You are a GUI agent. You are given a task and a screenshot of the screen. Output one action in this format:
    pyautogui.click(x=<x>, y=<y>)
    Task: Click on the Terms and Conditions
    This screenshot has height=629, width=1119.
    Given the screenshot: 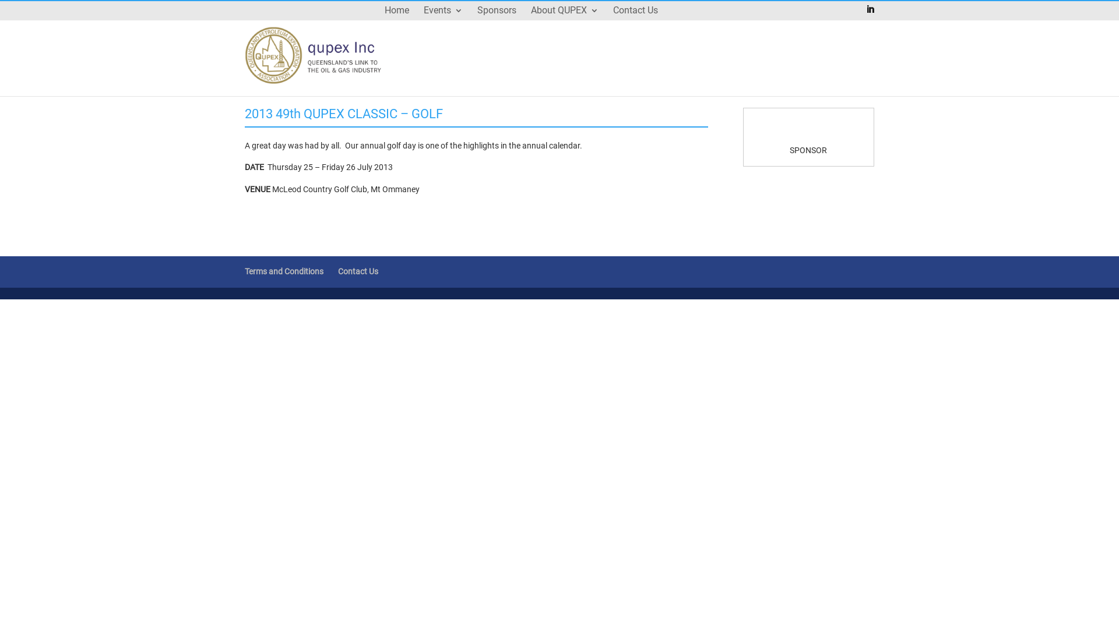 What is the action you would take?
    pyautogui.click(x=284, y=271)
    